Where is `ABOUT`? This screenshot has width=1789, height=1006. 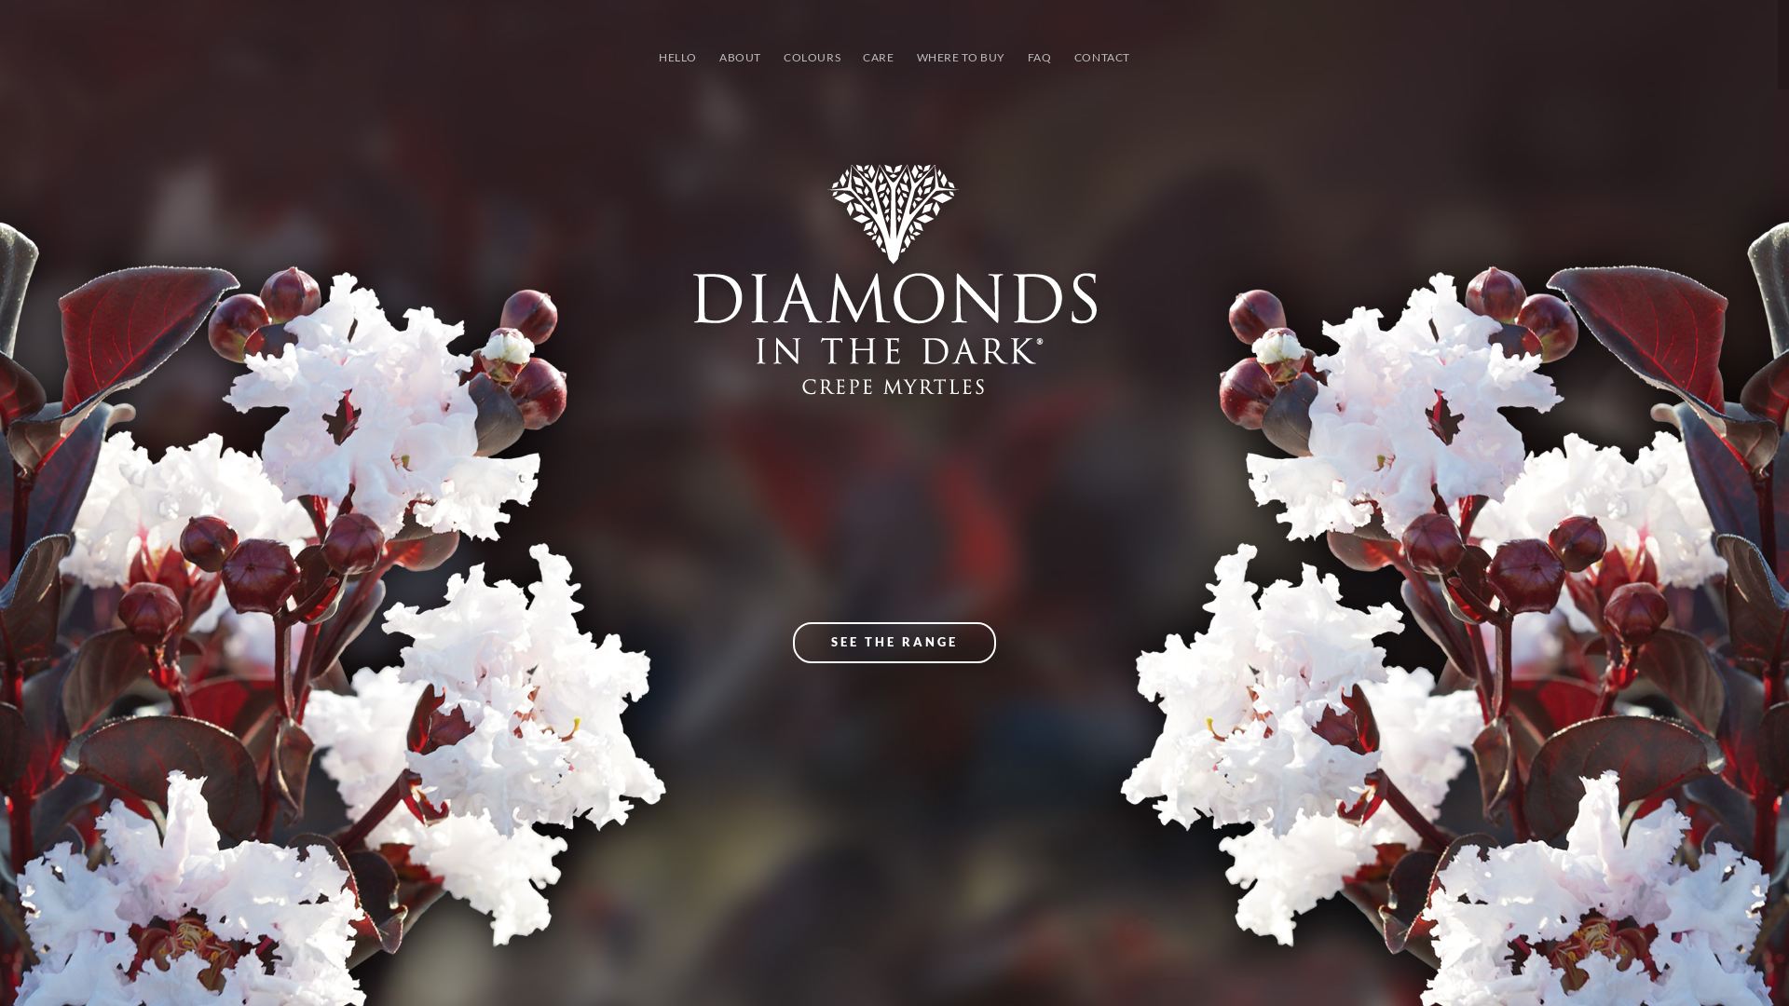 ABOUT is located at coordinates (740, 58).